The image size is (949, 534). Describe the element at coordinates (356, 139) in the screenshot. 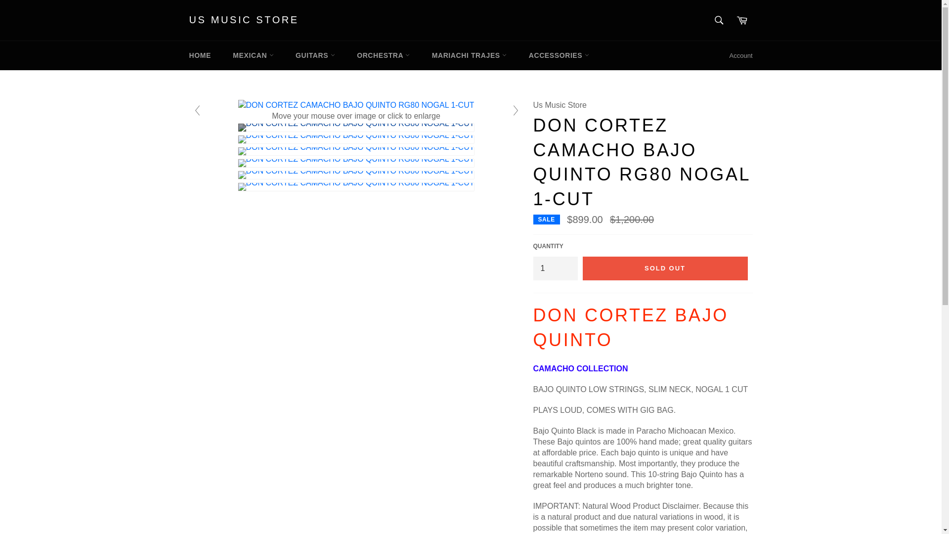

I see `DON CORTEZ CAMACHO BAJO QUINTO RG80 NOGAL 1-CUT` at that location.